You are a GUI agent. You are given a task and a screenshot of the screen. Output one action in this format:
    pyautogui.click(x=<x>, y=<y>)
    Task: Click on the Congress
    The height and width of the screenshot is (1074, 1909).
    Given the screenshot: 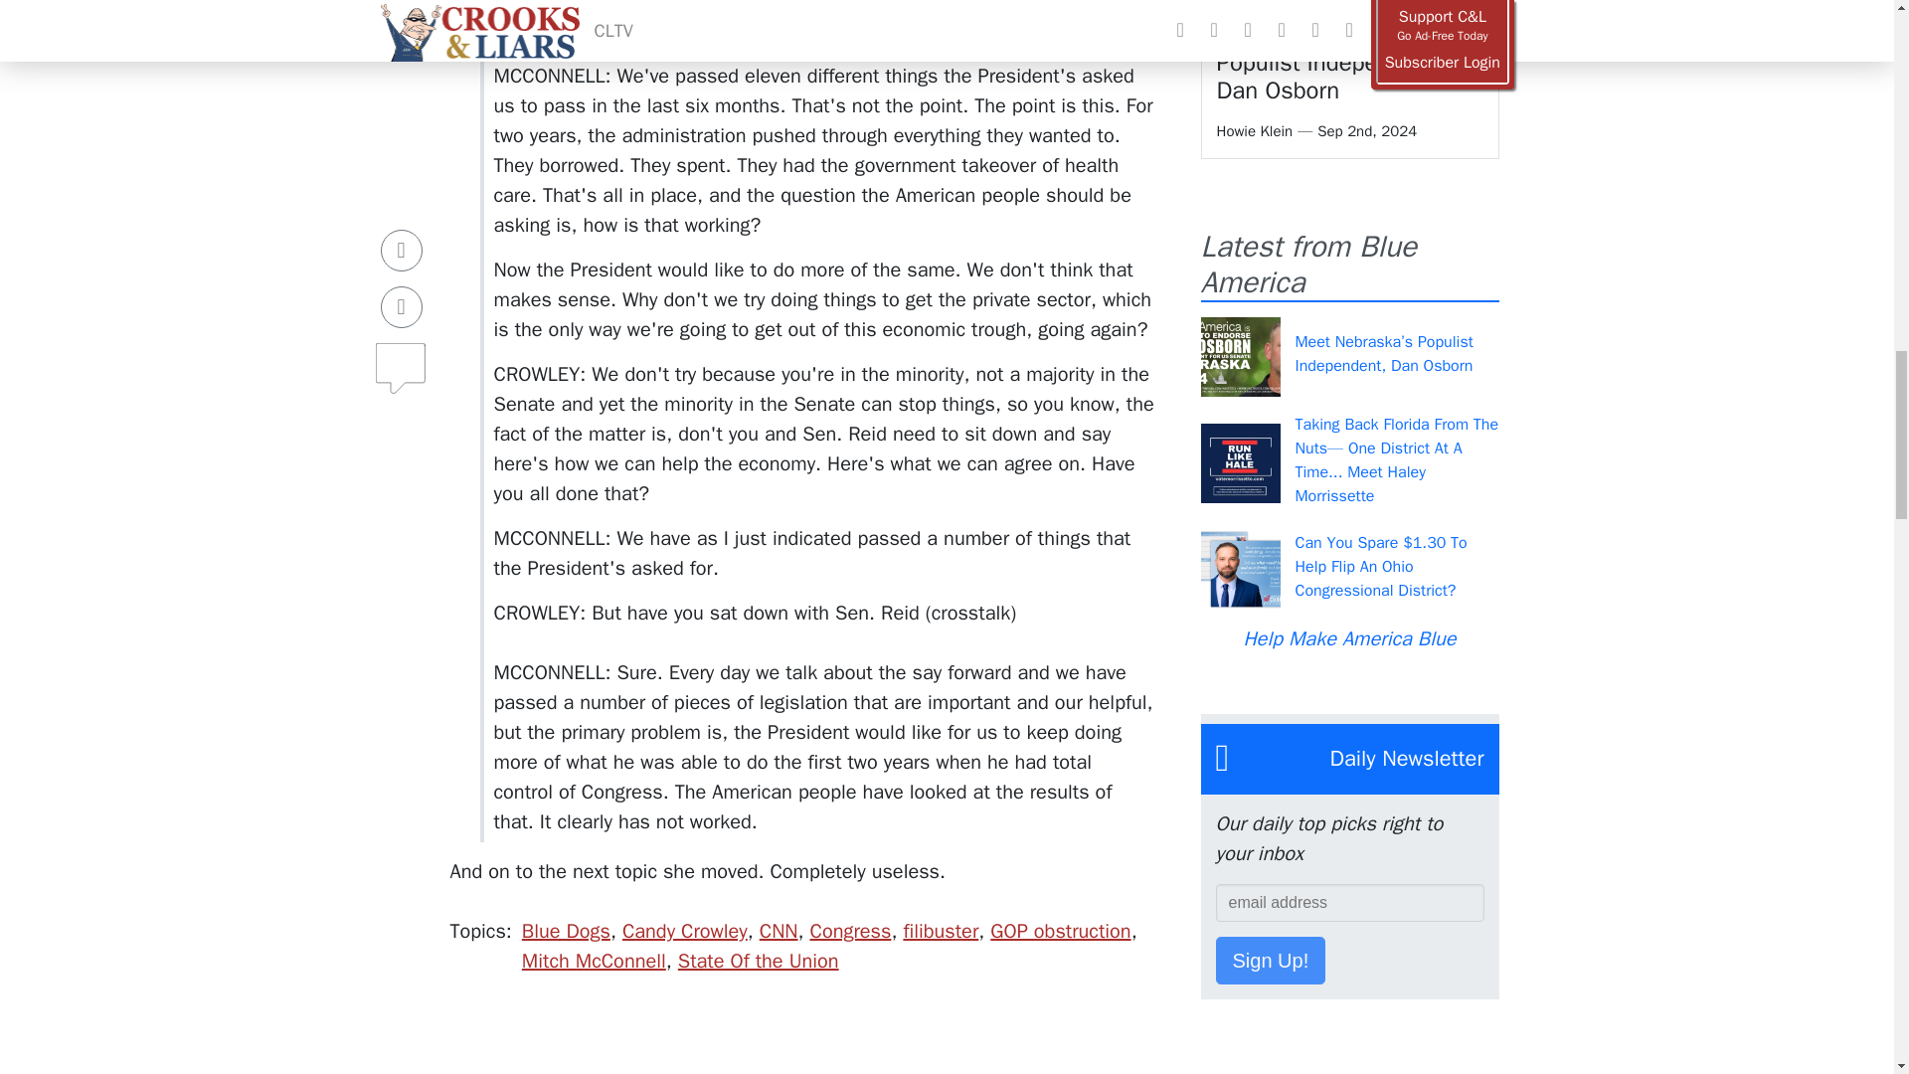 What is the action you would take?
    pyautogui.click(x=850, y=931)
    